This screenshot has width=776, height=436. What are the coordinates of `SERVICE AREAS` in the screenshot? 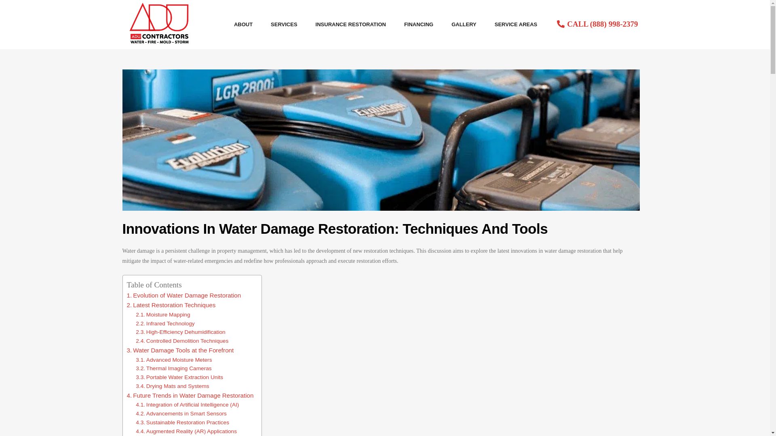 It's located at (516, 24).